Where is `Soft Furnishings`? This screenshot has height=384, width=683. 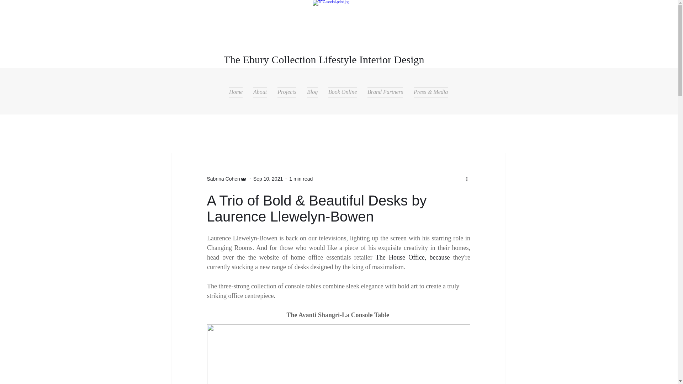 Soft Furnishings is located at coordinates (268, 132).